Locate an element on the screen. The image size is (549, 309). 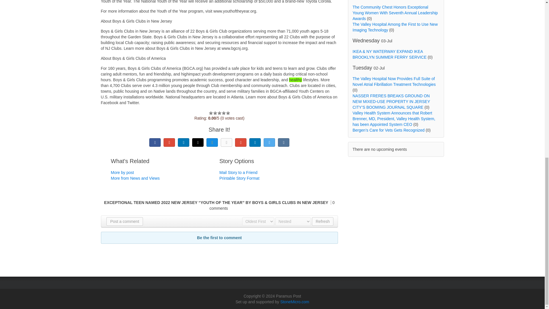
Pinterest is located at coordinates (241, 142).